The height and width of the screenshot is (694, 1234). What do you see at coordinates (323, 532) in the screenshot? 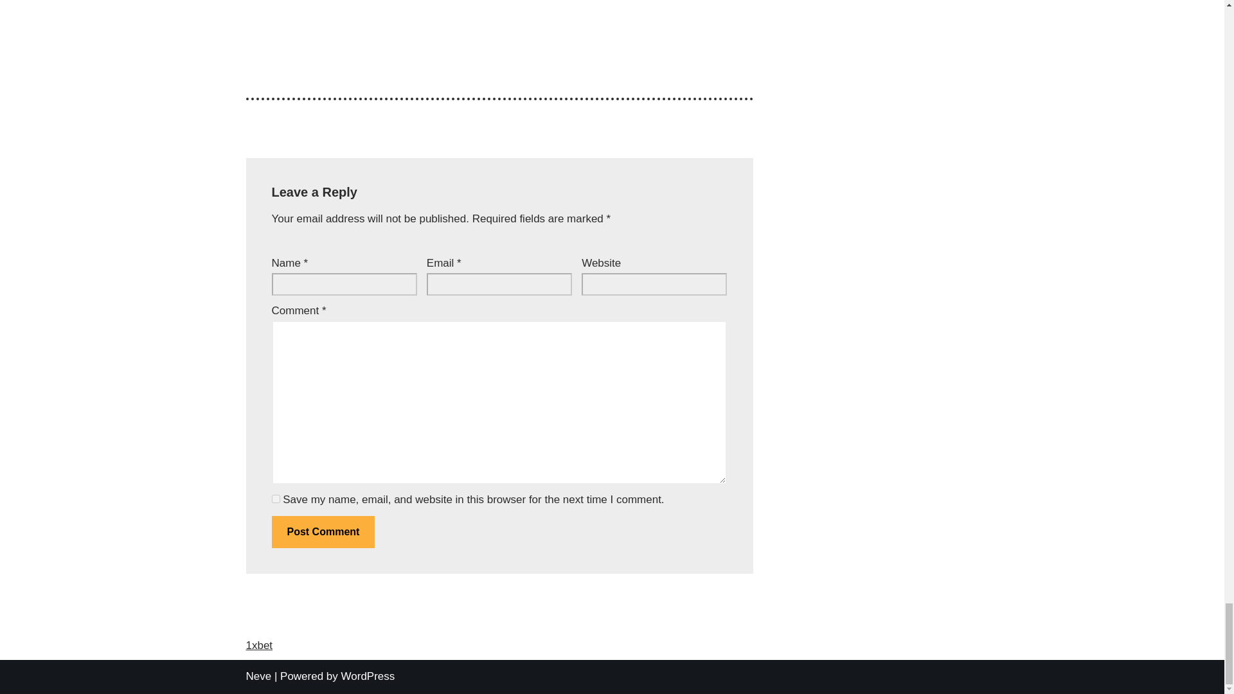
I see `Post Comment` at bounding box center [323, 532].